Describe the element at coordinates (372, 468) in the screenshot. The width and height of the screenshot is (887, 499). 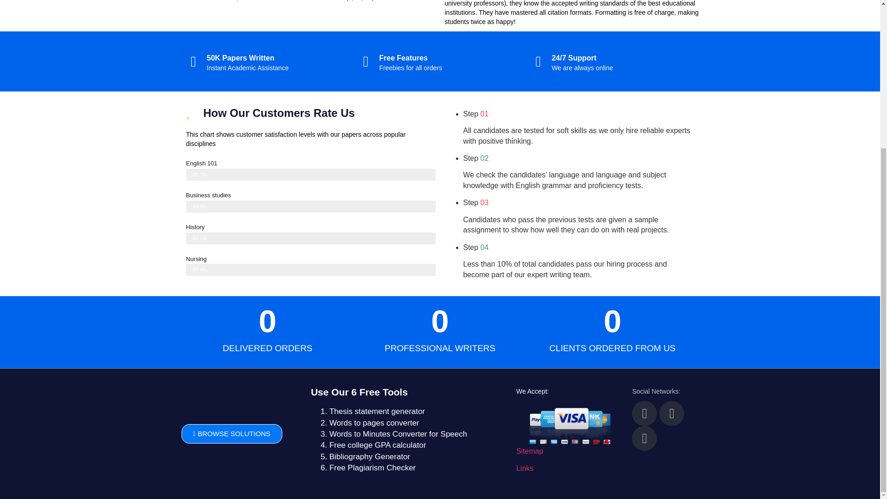
I see `Free Plagiarism Checker` at that location.